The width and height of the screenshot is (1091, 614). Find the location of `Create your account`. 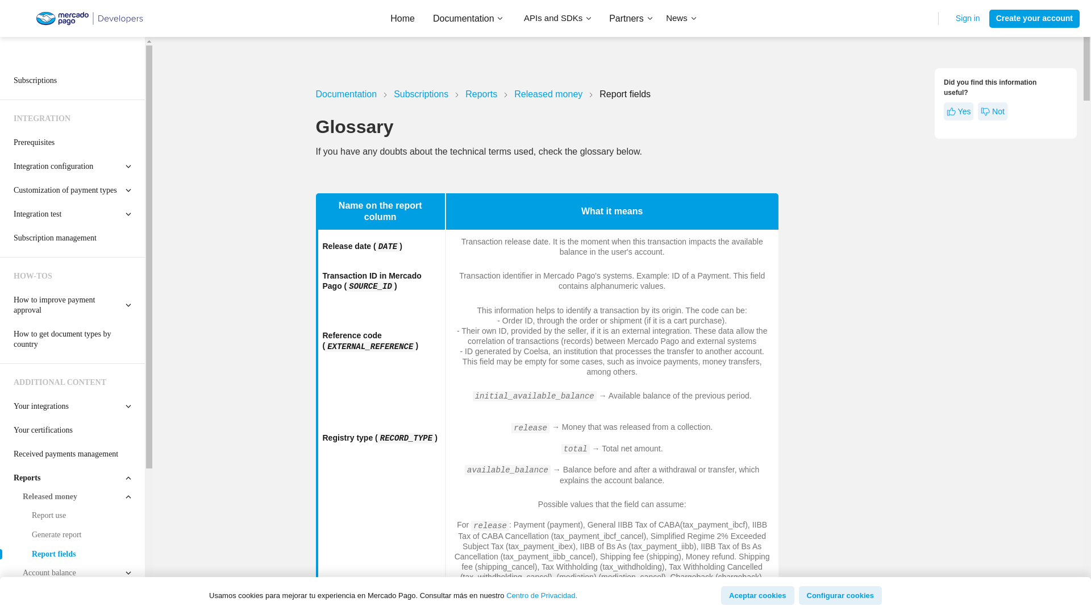

Create your account is located at coordinates (1034, 18).